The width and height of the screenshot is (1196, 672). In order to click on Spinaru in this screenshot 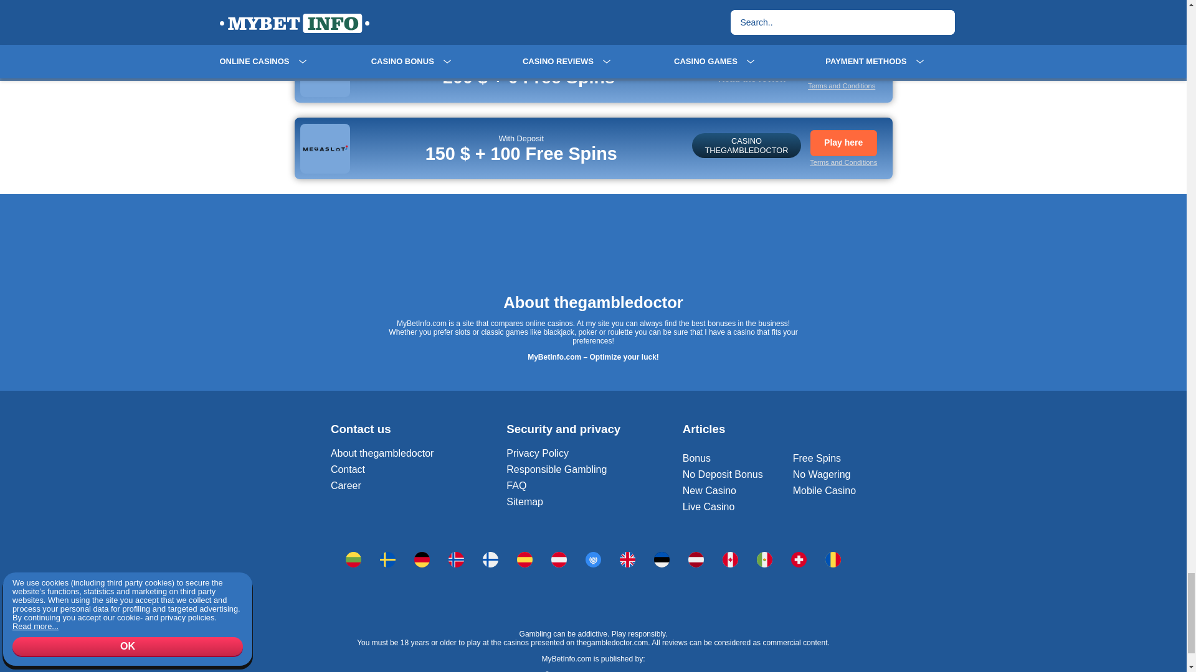, I will do `click(421, 559)`.